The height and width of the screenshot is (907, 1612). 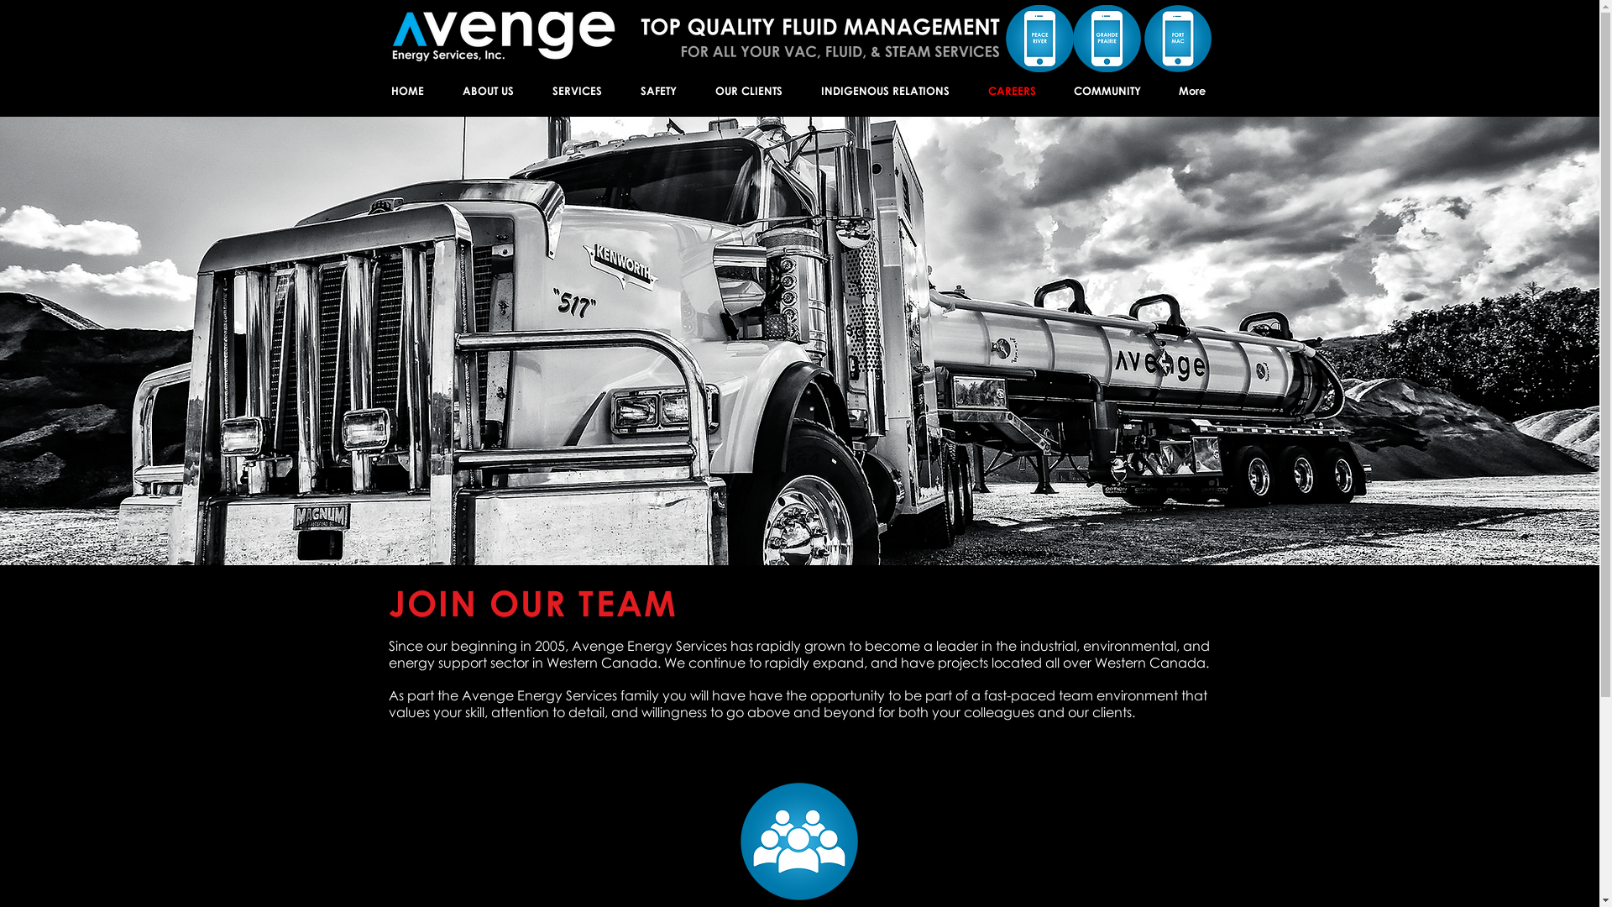 I want to click on SAFETY, so click(x=658, y=91).